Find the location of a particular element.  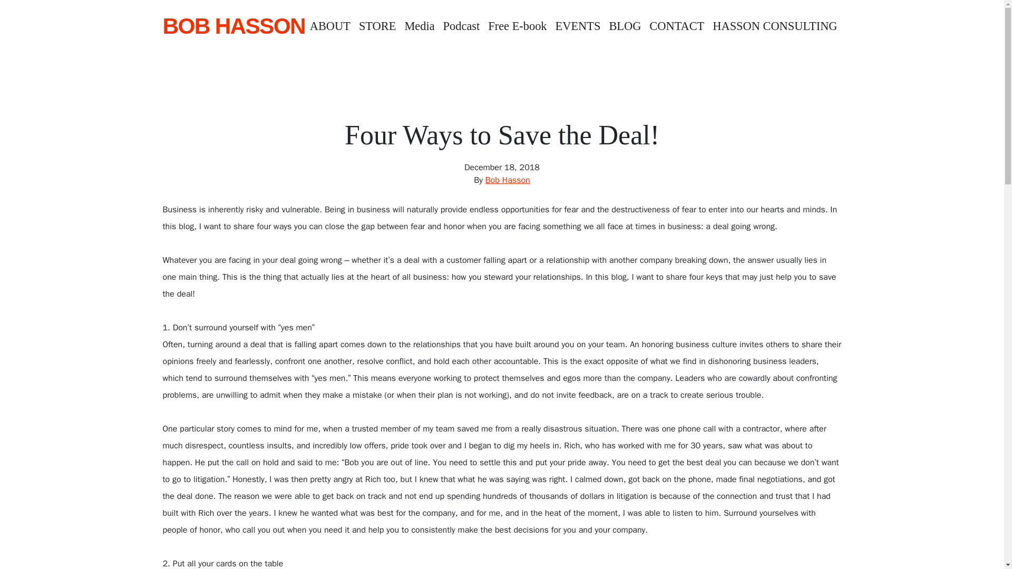

ABOUT is located at coordinates (330, 26).